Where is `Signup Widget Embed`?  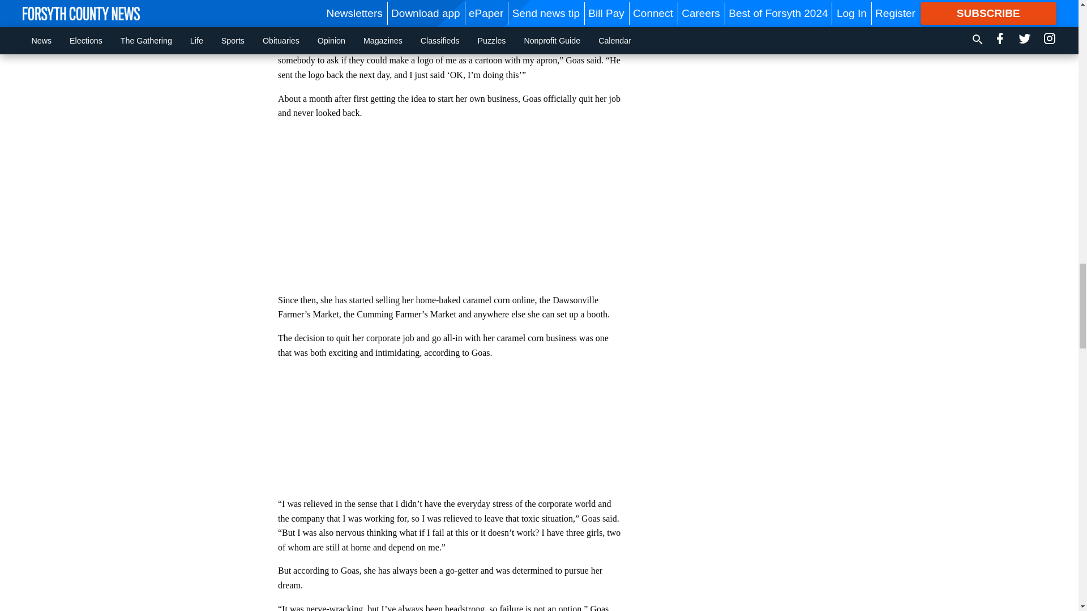
Signup Widget Embed is located at coordinates (450, 433).